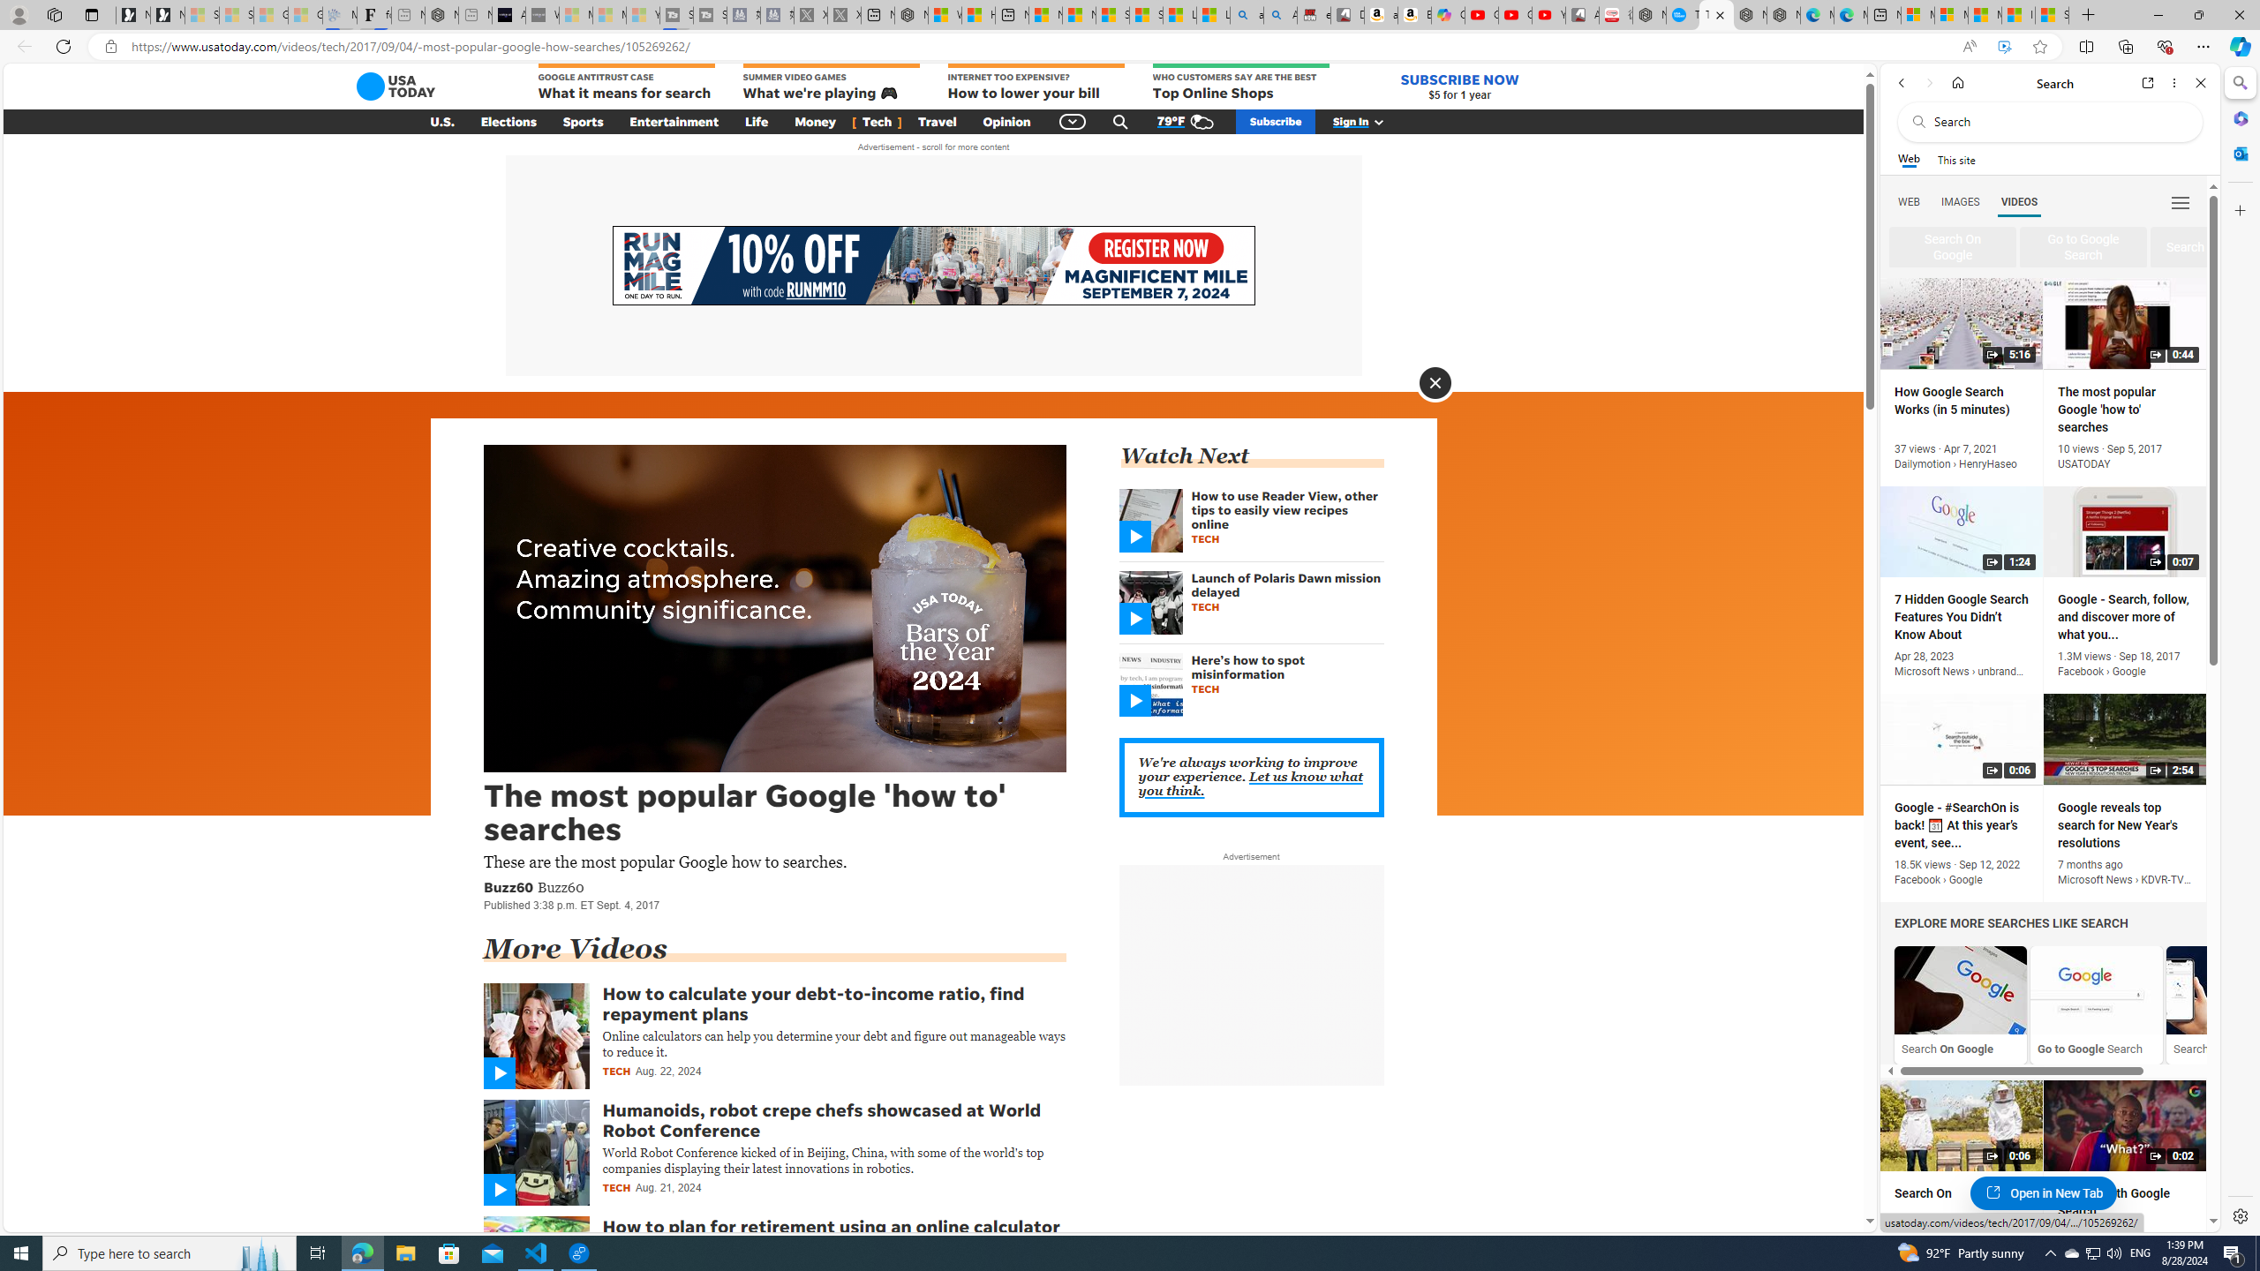 Image resolution: width=2260 pixels, height=1271 pixels. What do you see at coordinates (2148, 83) in the screenshot?
I see `Open link in new tab` at bounding box center [2148, 83].